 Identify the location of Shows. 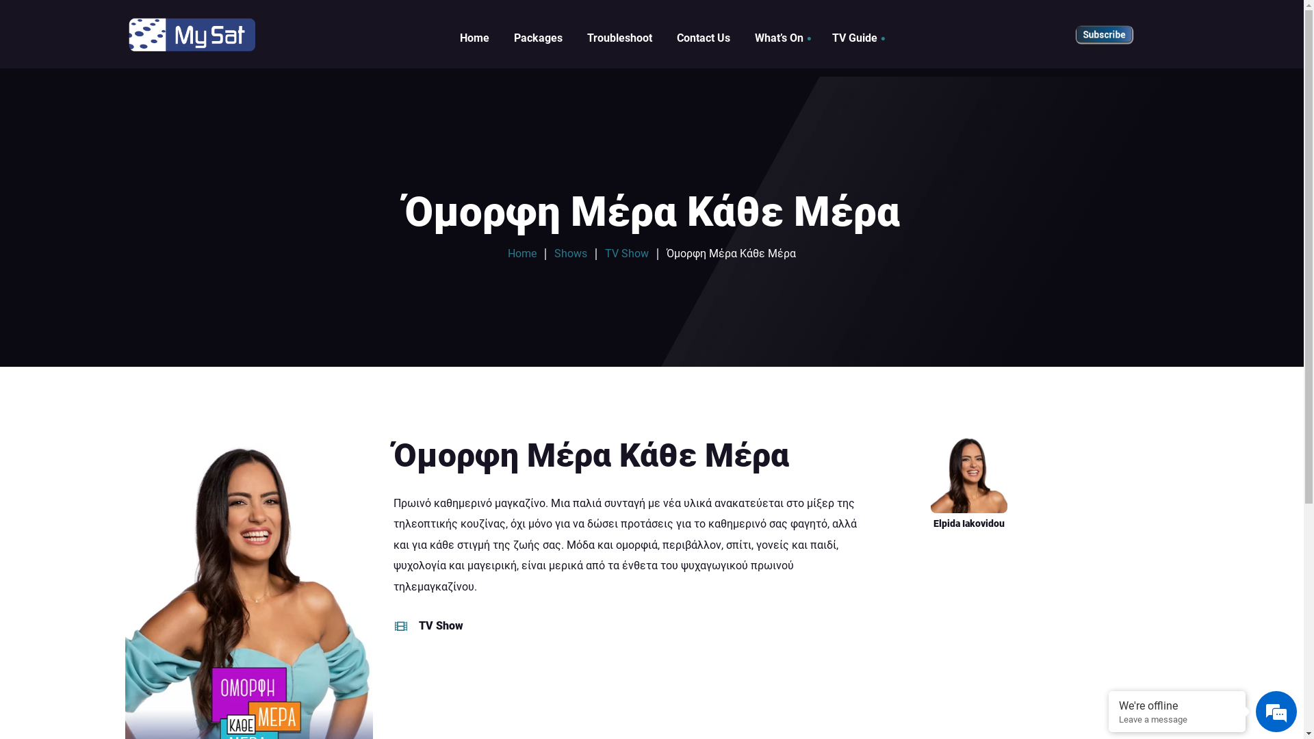
(571, 253).